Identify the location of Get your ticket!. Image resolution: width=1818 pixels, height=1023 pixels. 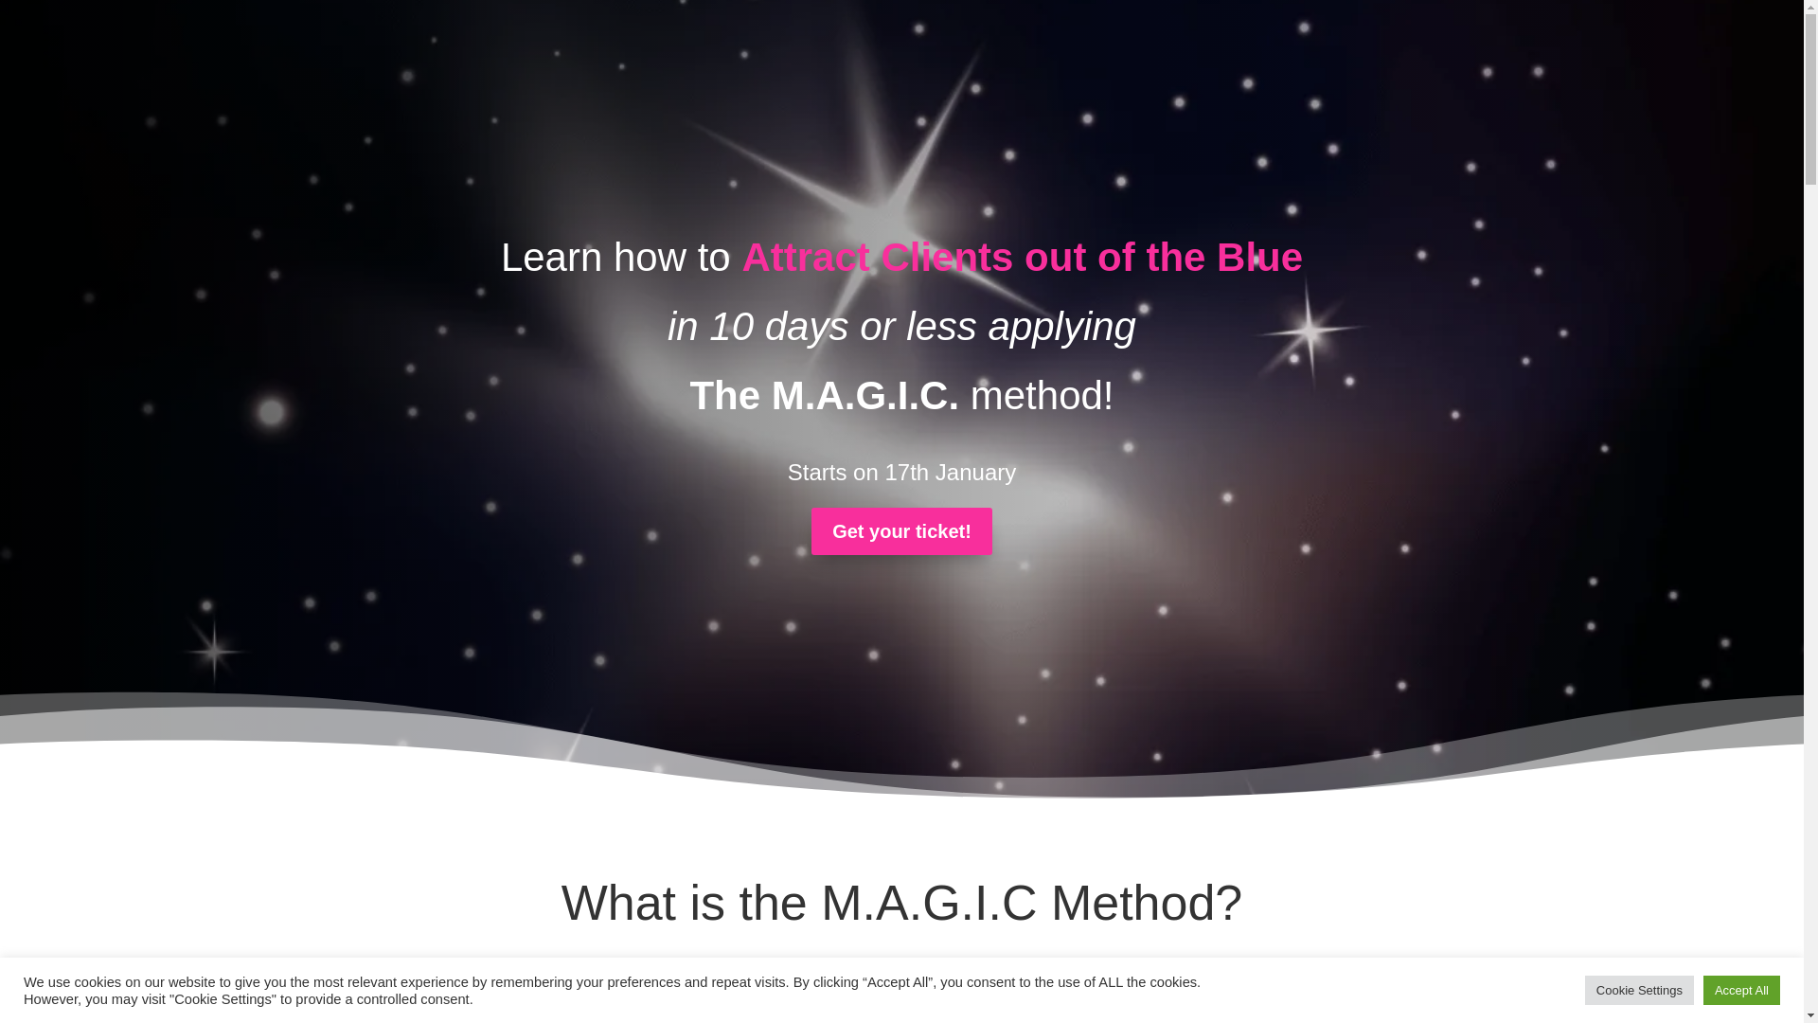
(901, 530).